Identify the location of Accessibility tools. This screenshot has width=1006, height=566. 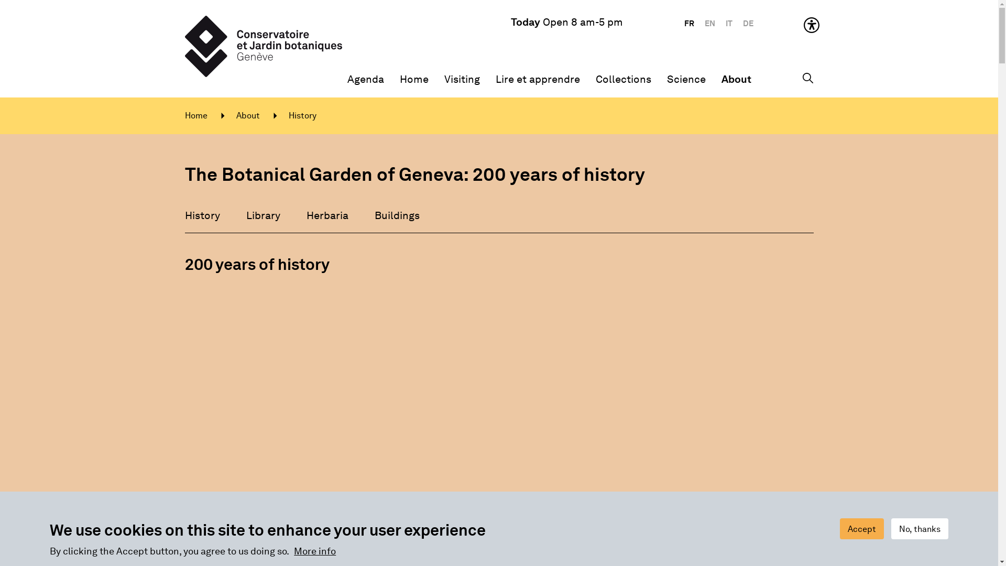
(814, 24).